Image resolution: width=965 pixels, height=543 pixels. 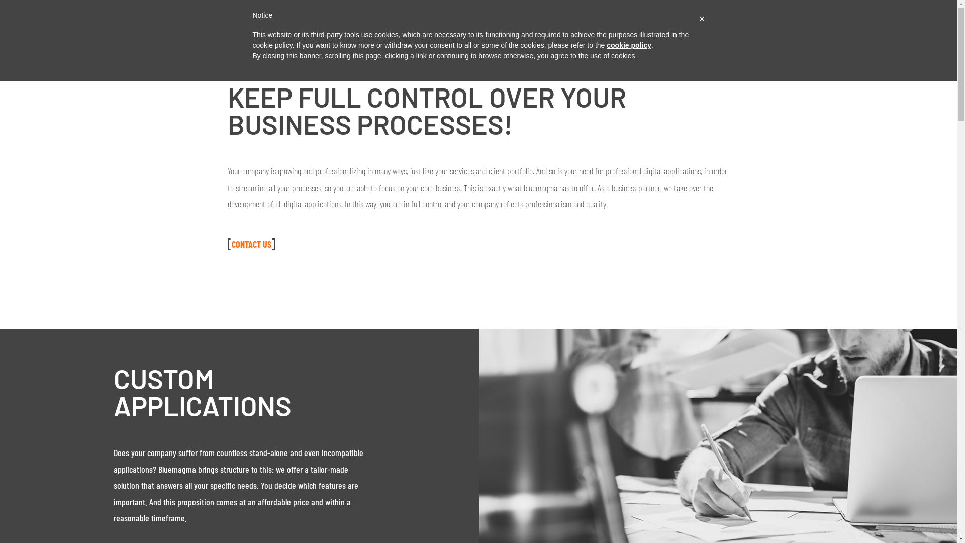 What do you see at coordinates (586, 23) in the screenshot?
I see `PROJECTS` at bounding box center [586, 23].